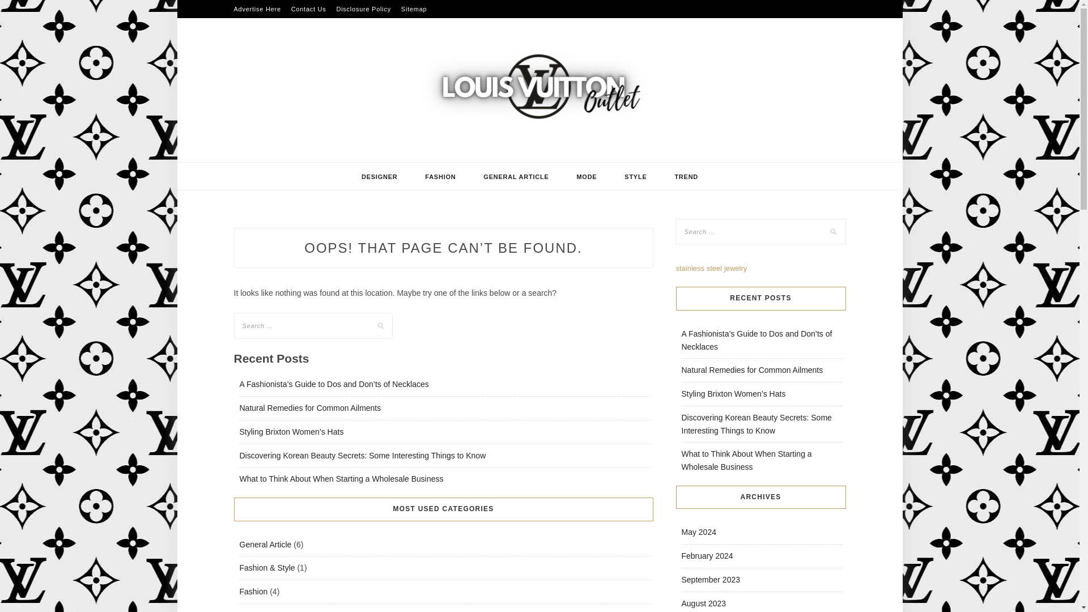  Describe the element at coordinates (414, 9) in the screenshot. I see `Sitemap` at that location.